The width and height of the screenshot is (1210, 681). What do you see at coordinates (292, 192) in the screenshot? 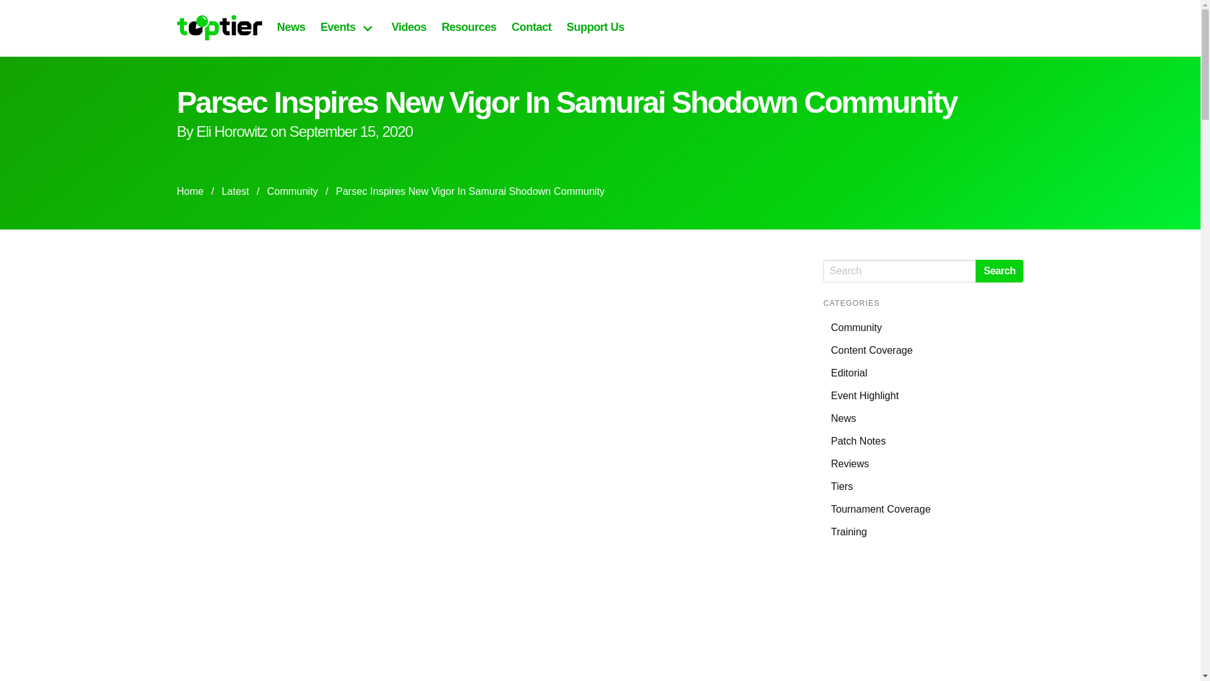
I see `Community` at bounding box center [292, 192].